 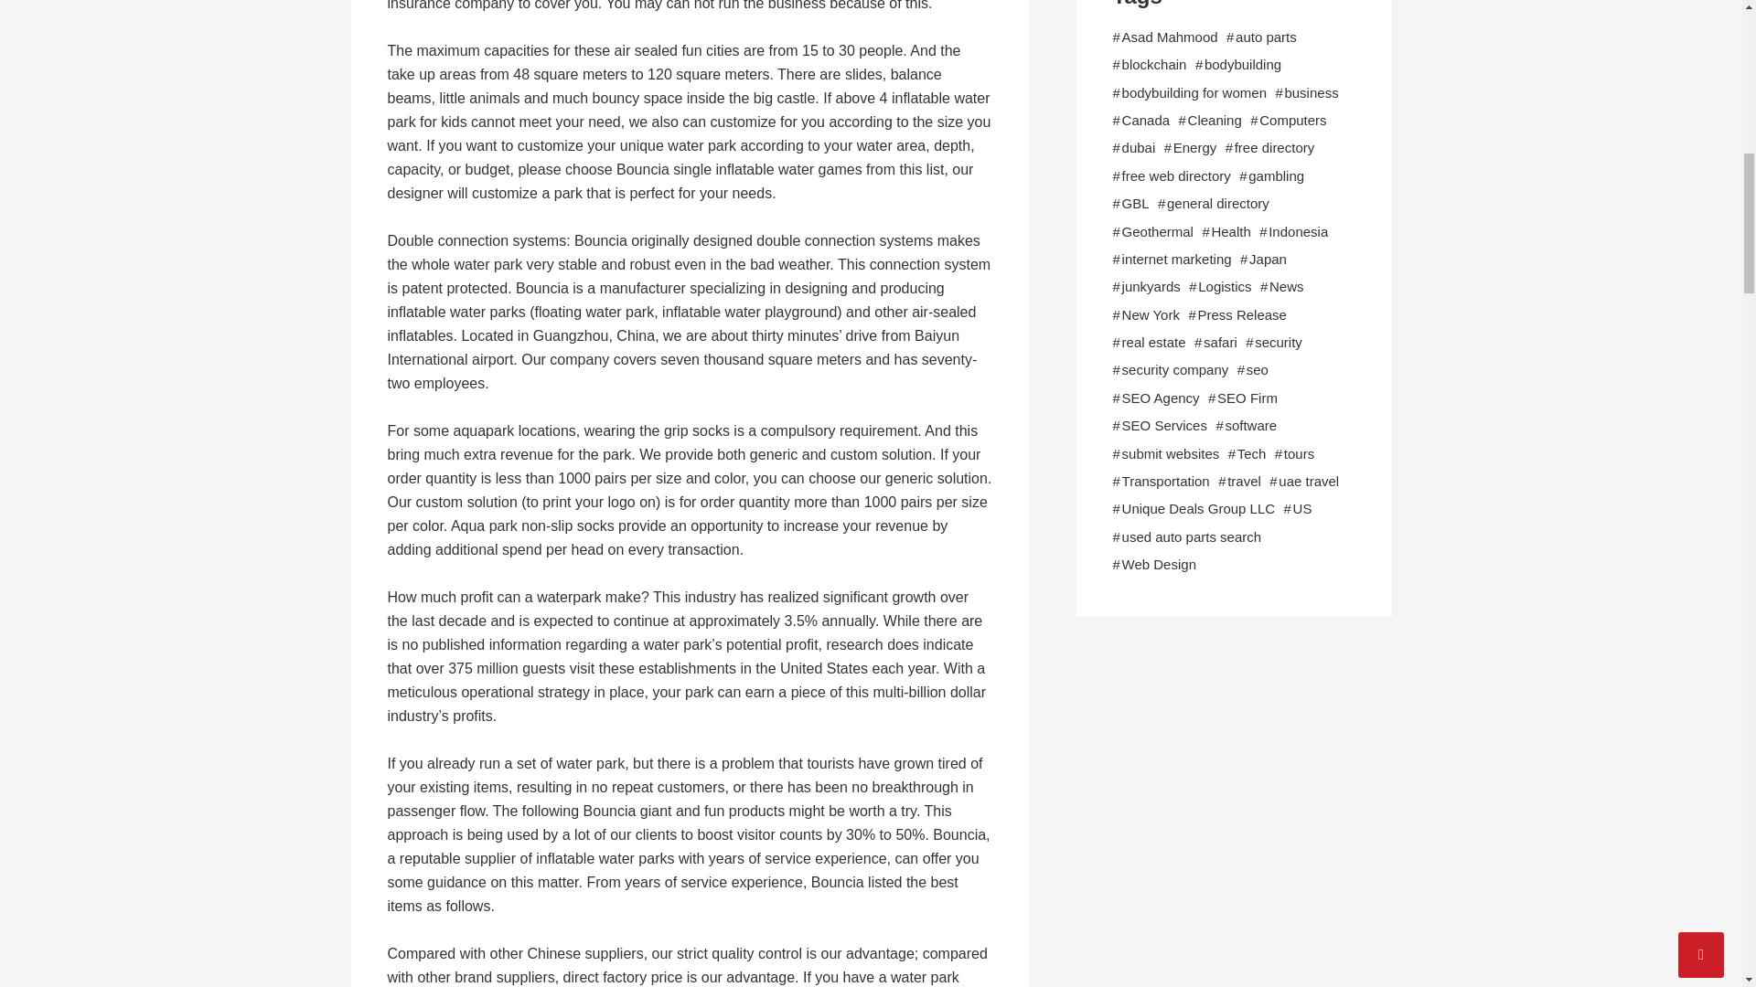 I want to click on News, so click(x=1287, y=287).